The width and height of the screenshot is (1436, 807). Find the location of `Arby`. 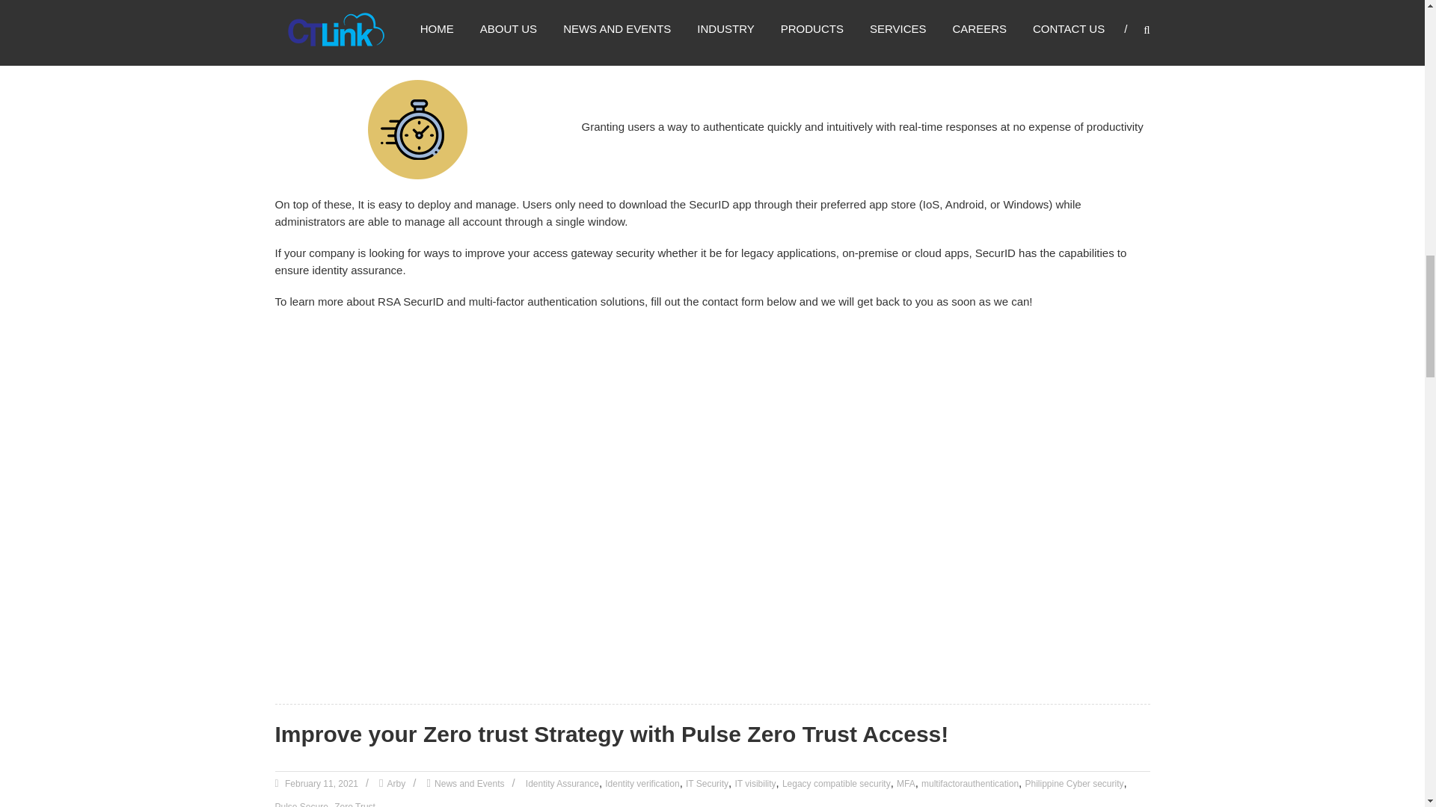

Arby is located at coordinates (396, 784).